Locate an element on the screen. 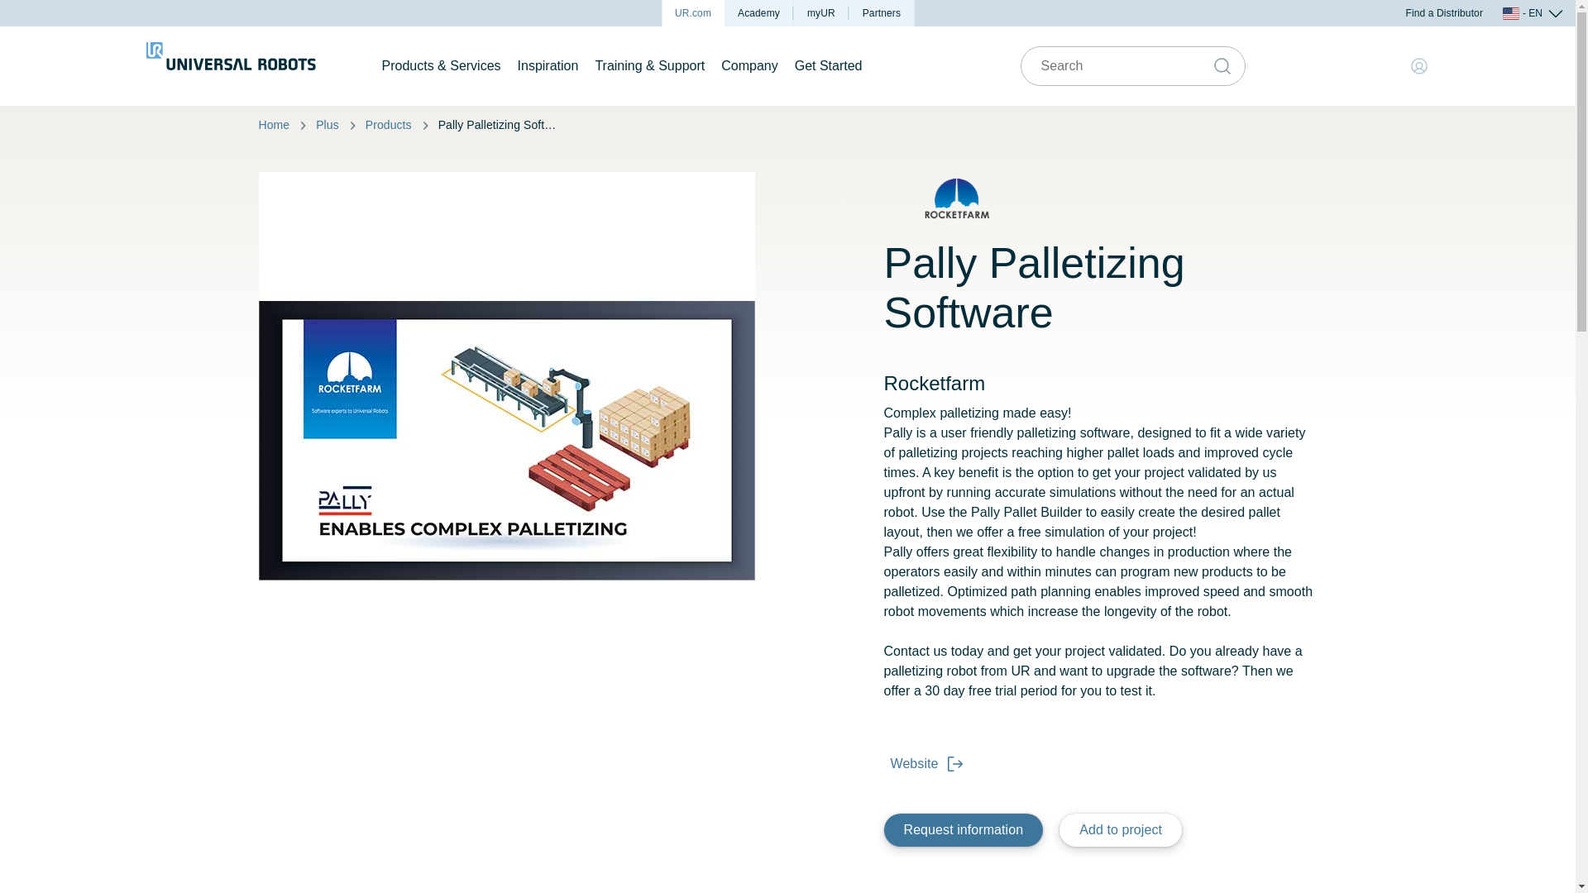 Image resolution: width=1588 pixels, height=893 pixels. myUR is located at coordinates (822, 13).